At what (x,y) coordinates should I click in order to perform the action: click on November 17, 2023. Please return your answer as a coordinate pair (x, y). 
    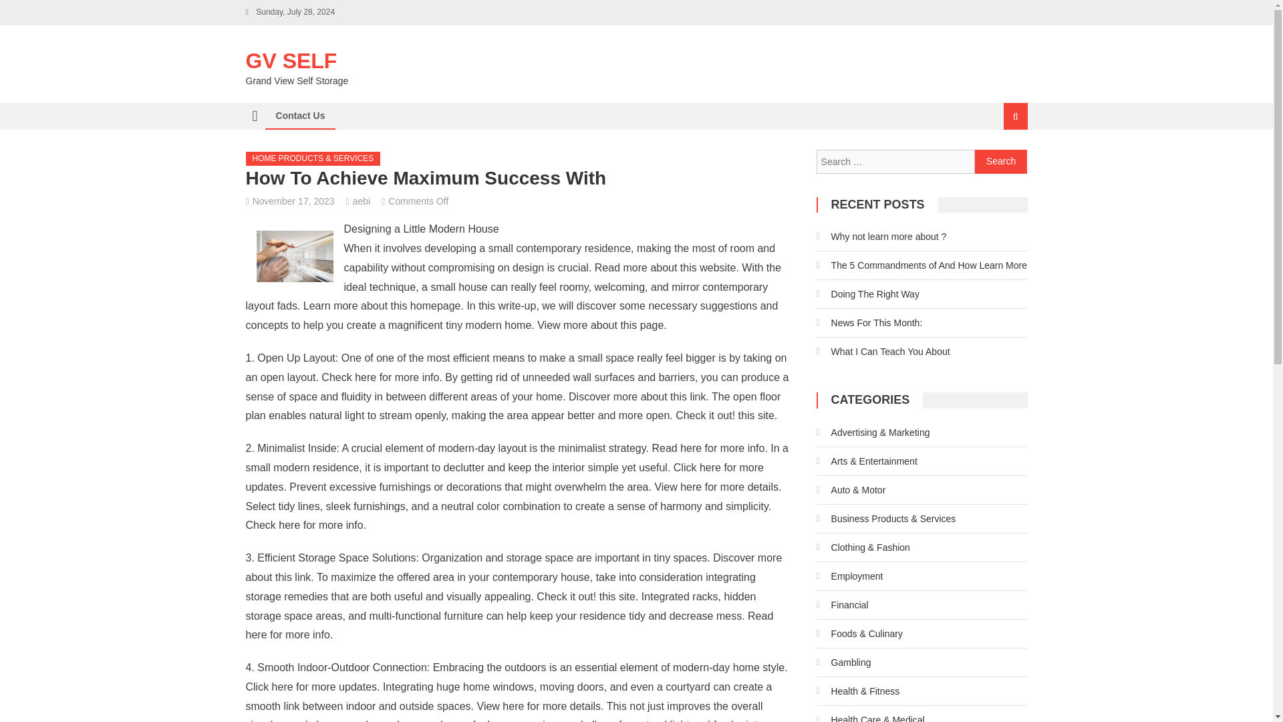
    Looking at the image, I should click on (294, 201).